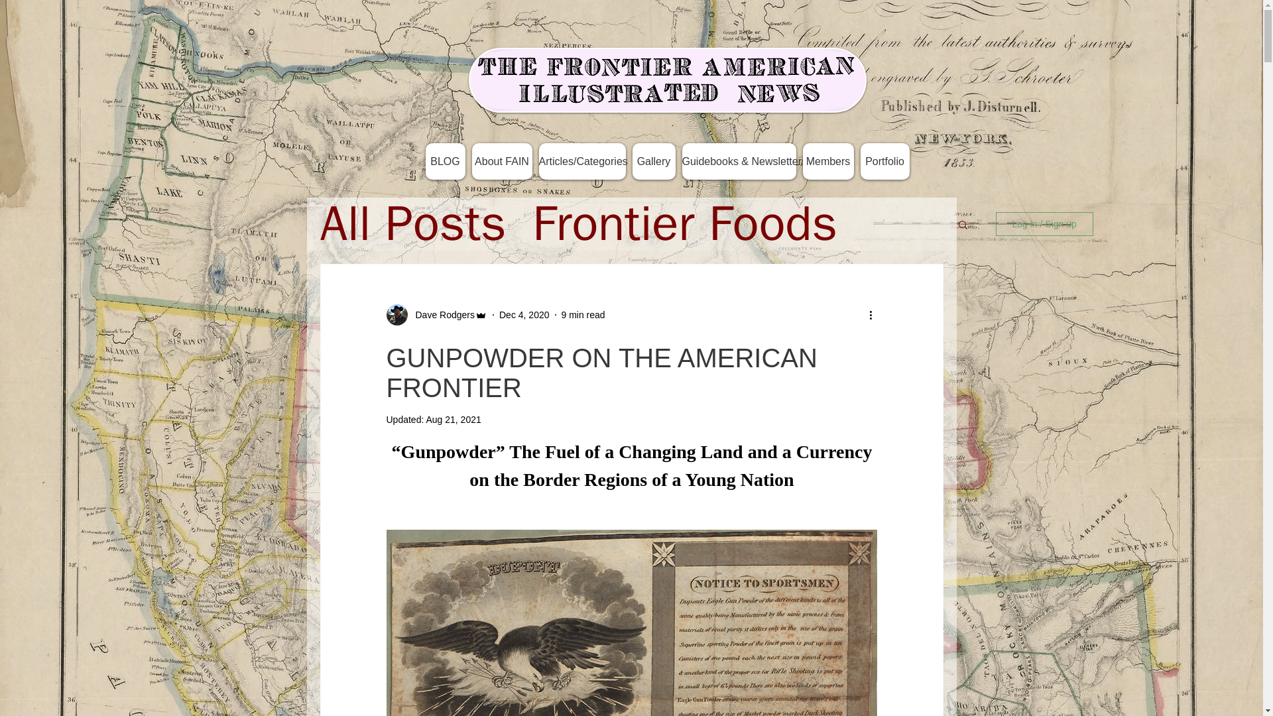 Image resolution: width=1273 pixels, height=716 pixels. What do you see at coordinates (684, 224) in the screenshot?
I see `Frontier Foods` at bounding box center [684, 224].